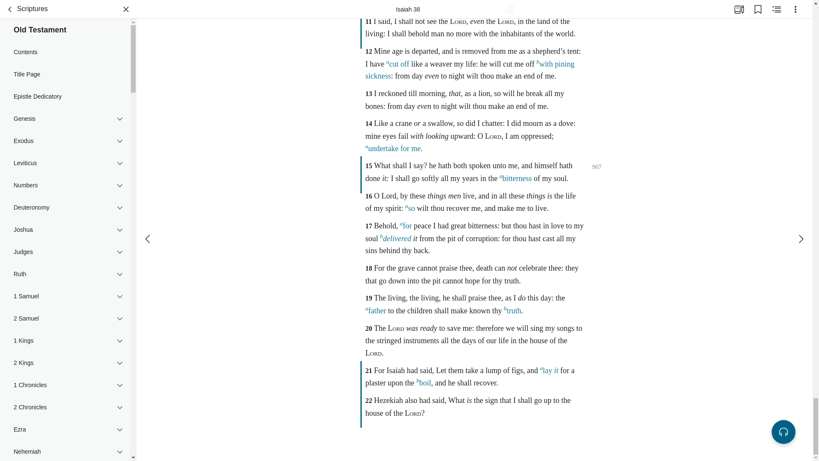 The width and height of the screenshot is (819, 461). I want to click on Contents, so click(65, 207).